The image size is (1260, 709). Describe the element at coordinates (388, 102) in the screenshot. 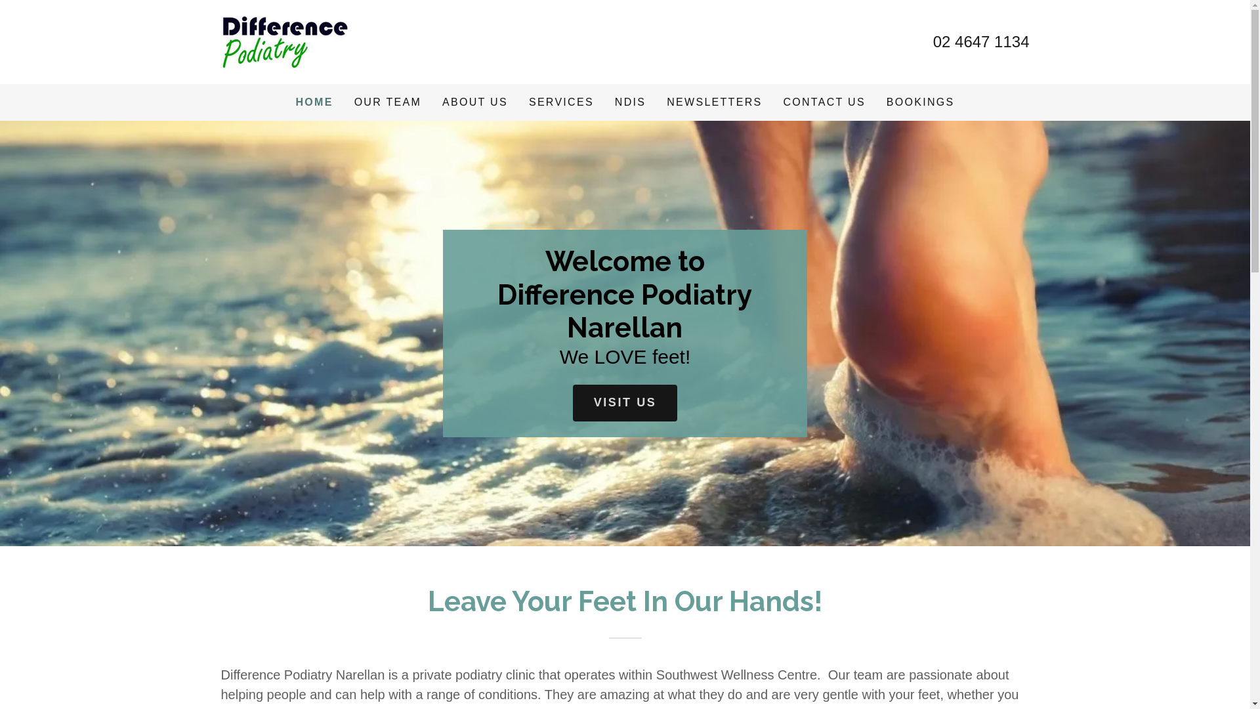

I see `OUR TEAM` at that location.